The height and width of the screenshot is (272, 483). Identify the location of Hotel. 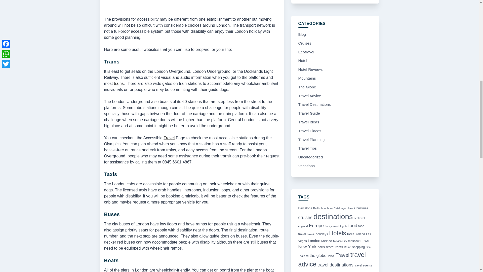
(303, 60).